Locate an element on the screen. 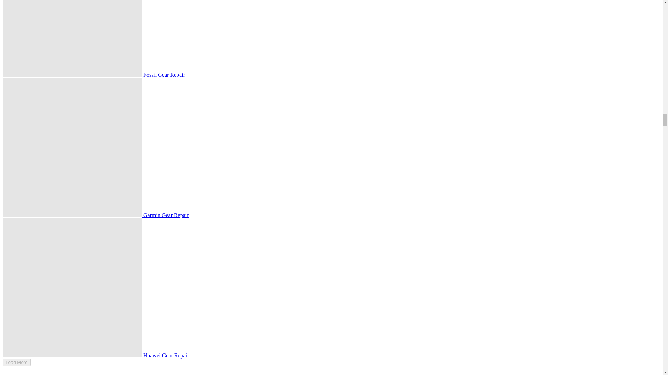 This screenshot has width=668, height=375. Fossil Gear Repair is located at coordinates (72, 38).